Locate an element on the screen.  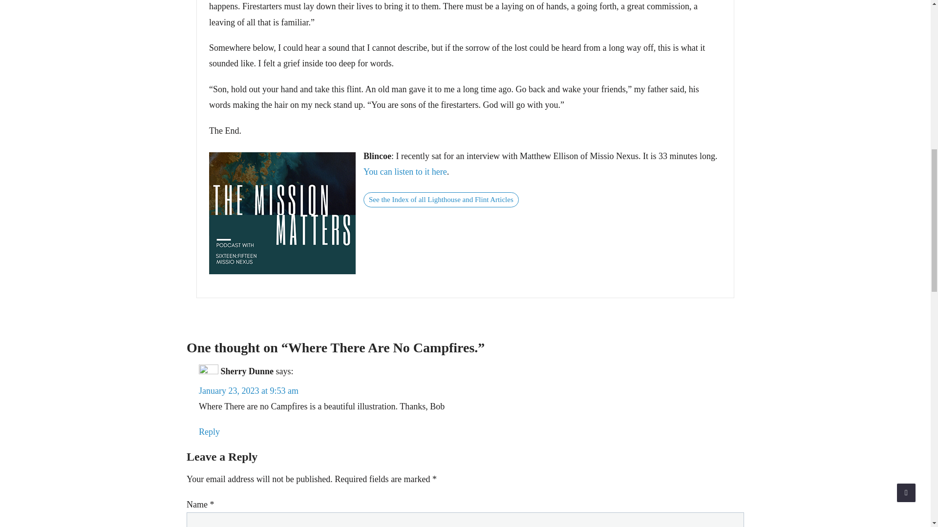
See the Index of all Lighthouse and Flint Articles is located at coordinates (441, 200).